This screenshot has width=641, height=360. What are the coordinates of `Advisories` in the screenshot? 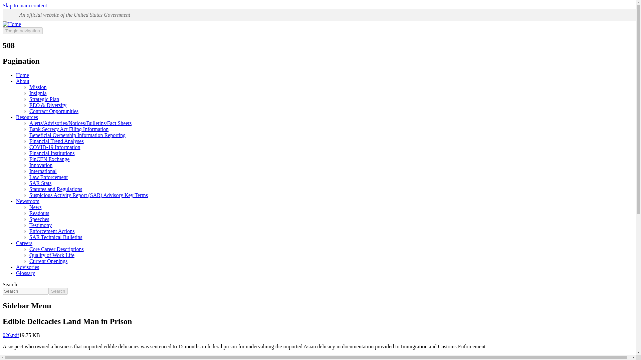 It's located at (27, 267).